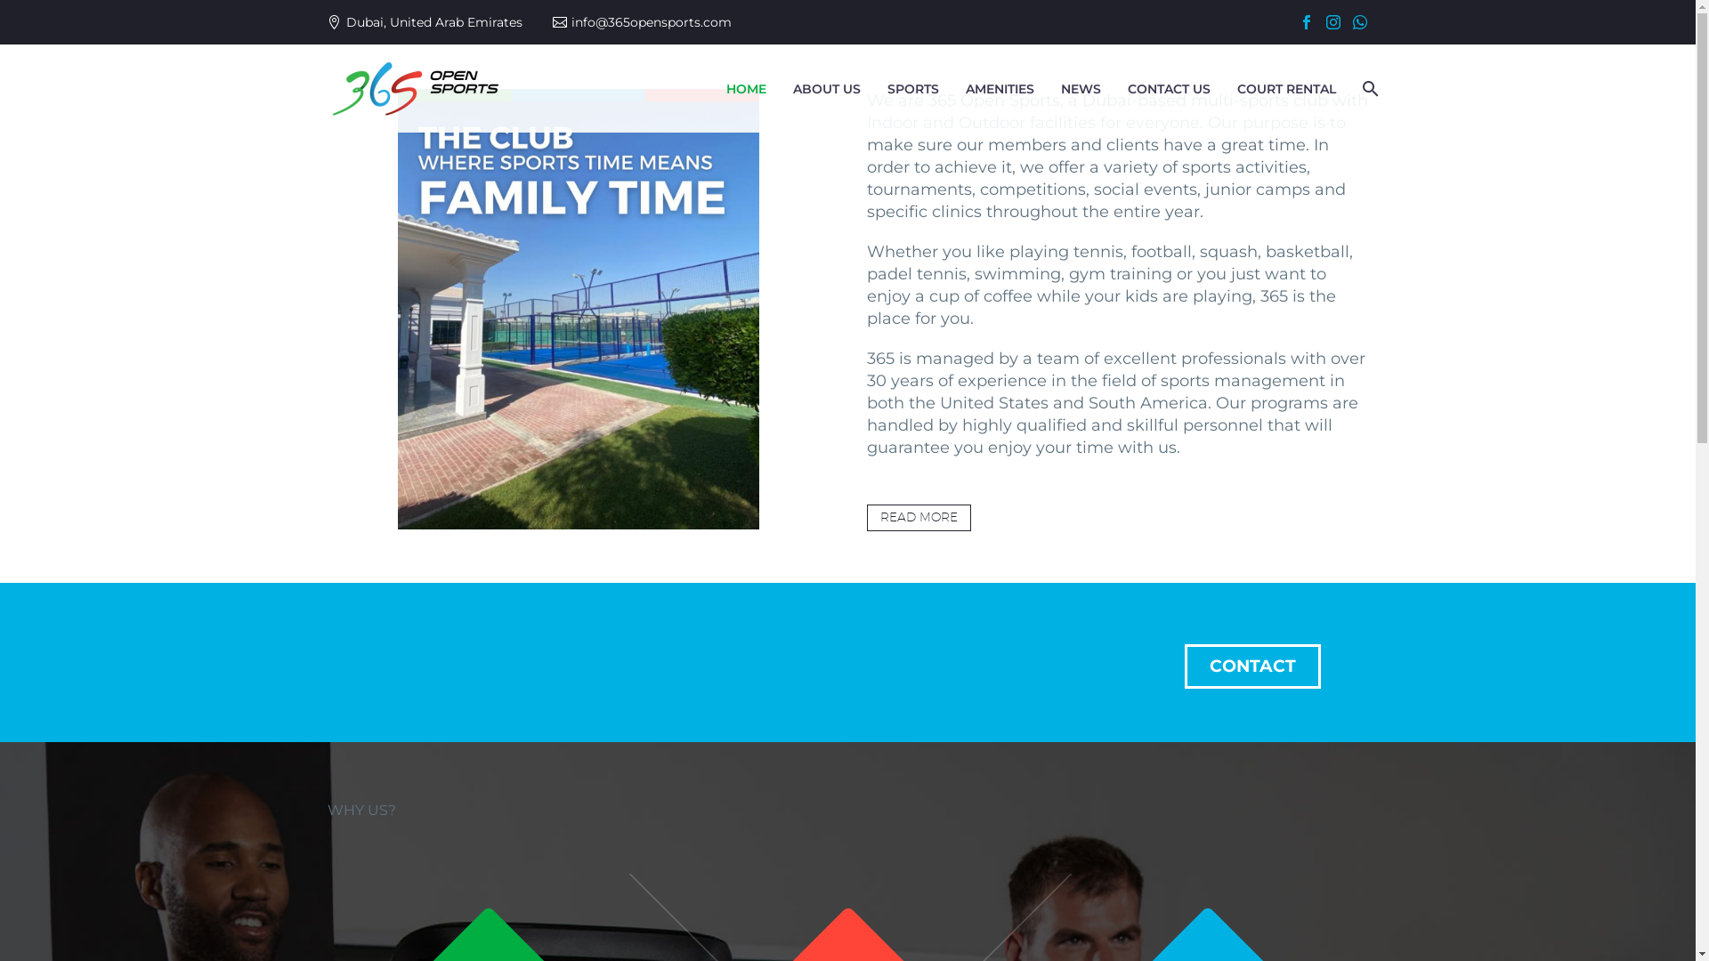 The width and height of the screenshot is (1709, 961). What do you see at coordinates (1332, 22) in the screenshot?
I see `Instagram` at bounding box center [1332, 22].